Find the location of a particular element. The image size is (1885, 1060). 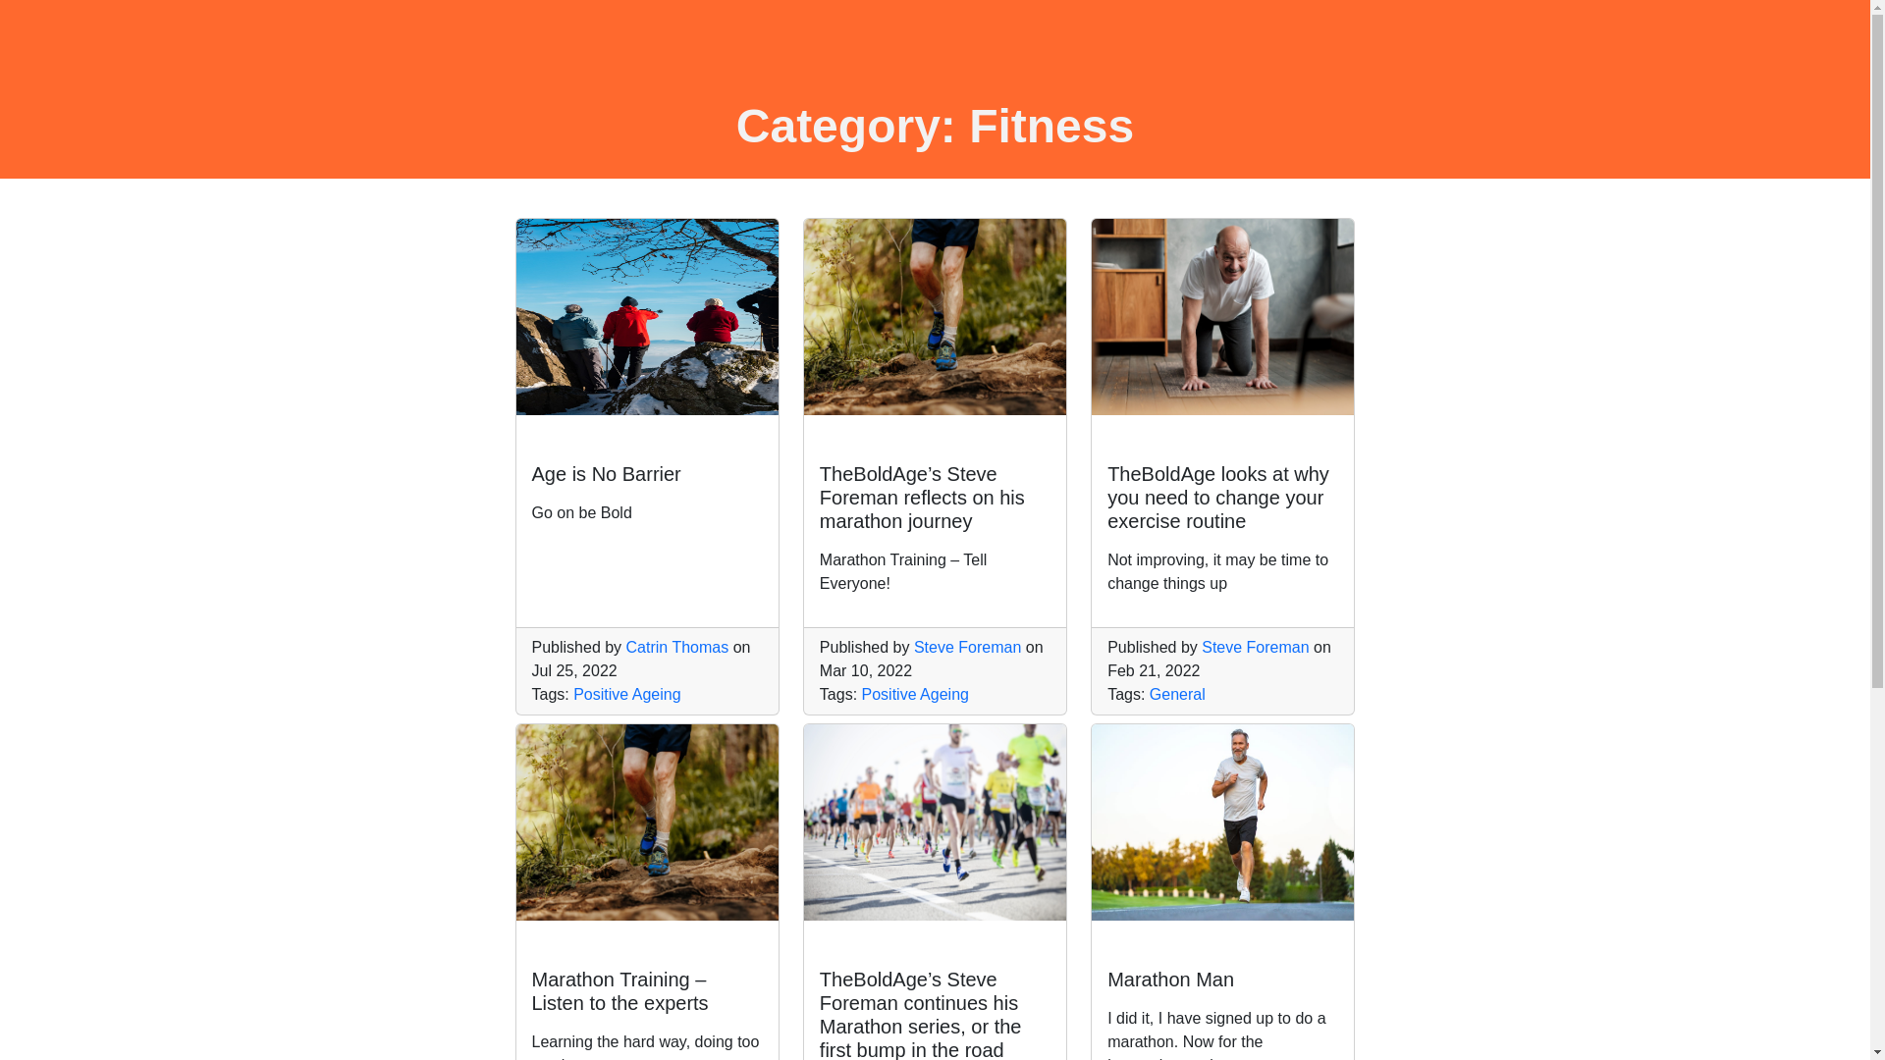

Steve Foreman is located at coordinates (1255, 648).